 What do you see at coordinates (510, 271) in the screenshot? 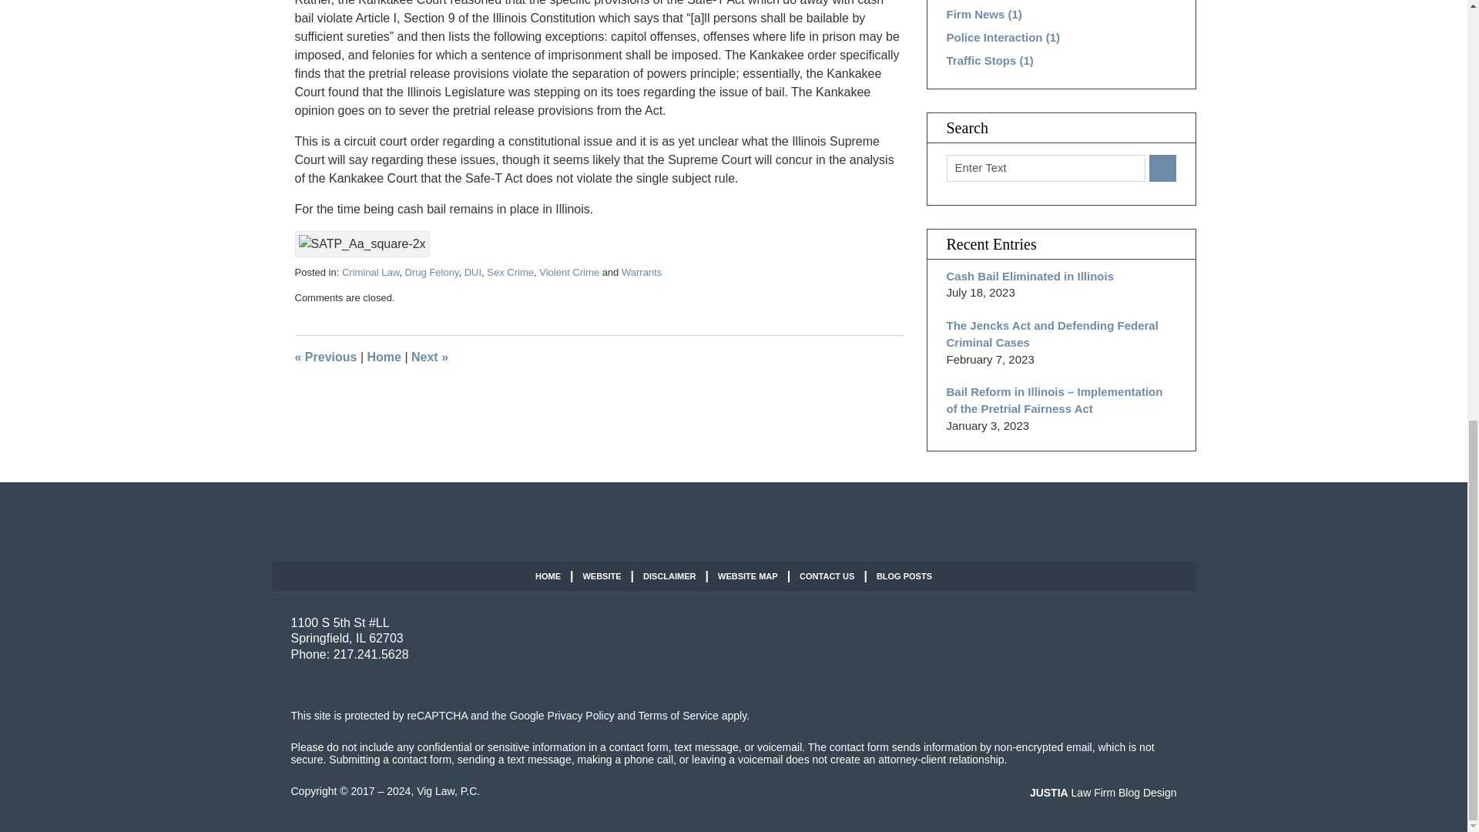
I see `View all posts in Sex Crime` at bounding box center [510, 271].